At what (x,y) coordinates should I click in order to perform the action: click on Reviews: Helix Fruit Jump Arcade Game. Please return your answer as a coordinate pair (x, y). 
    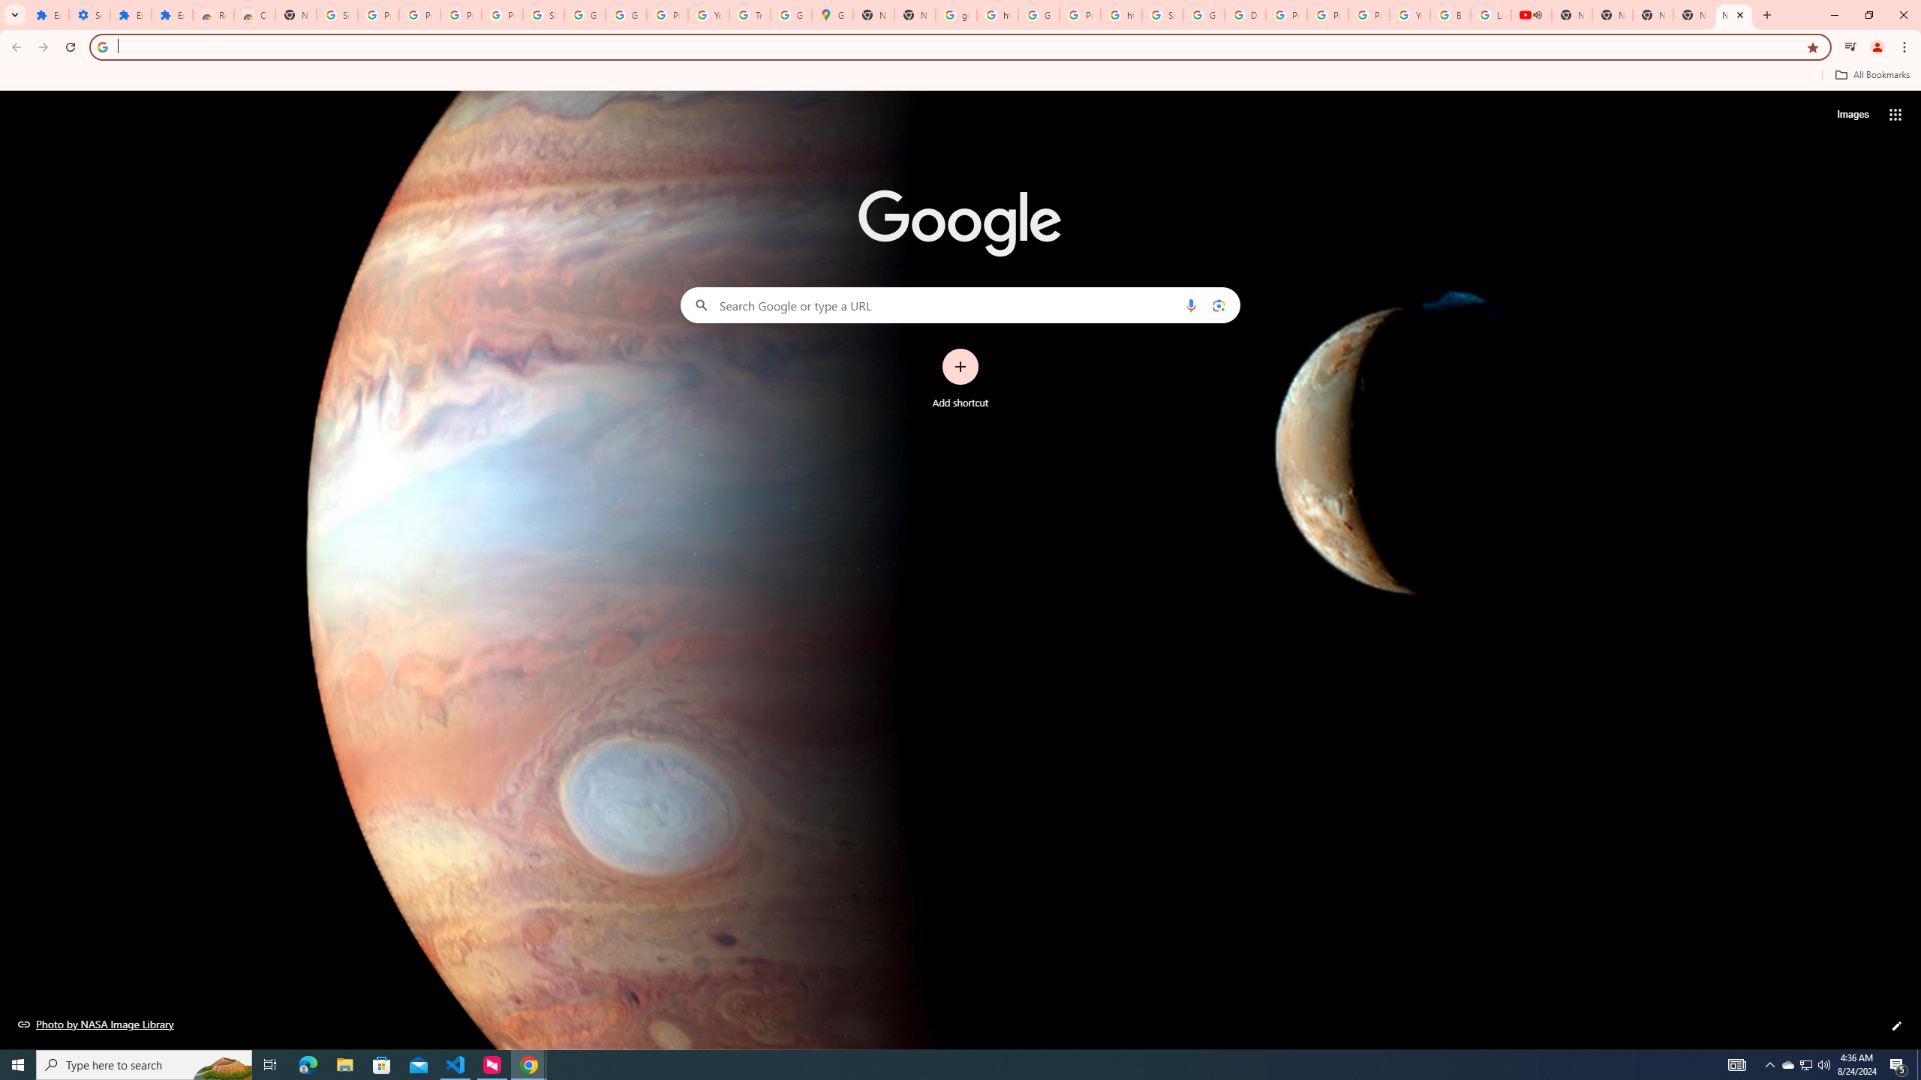
    Looking at the image, I should click on (213, 15).